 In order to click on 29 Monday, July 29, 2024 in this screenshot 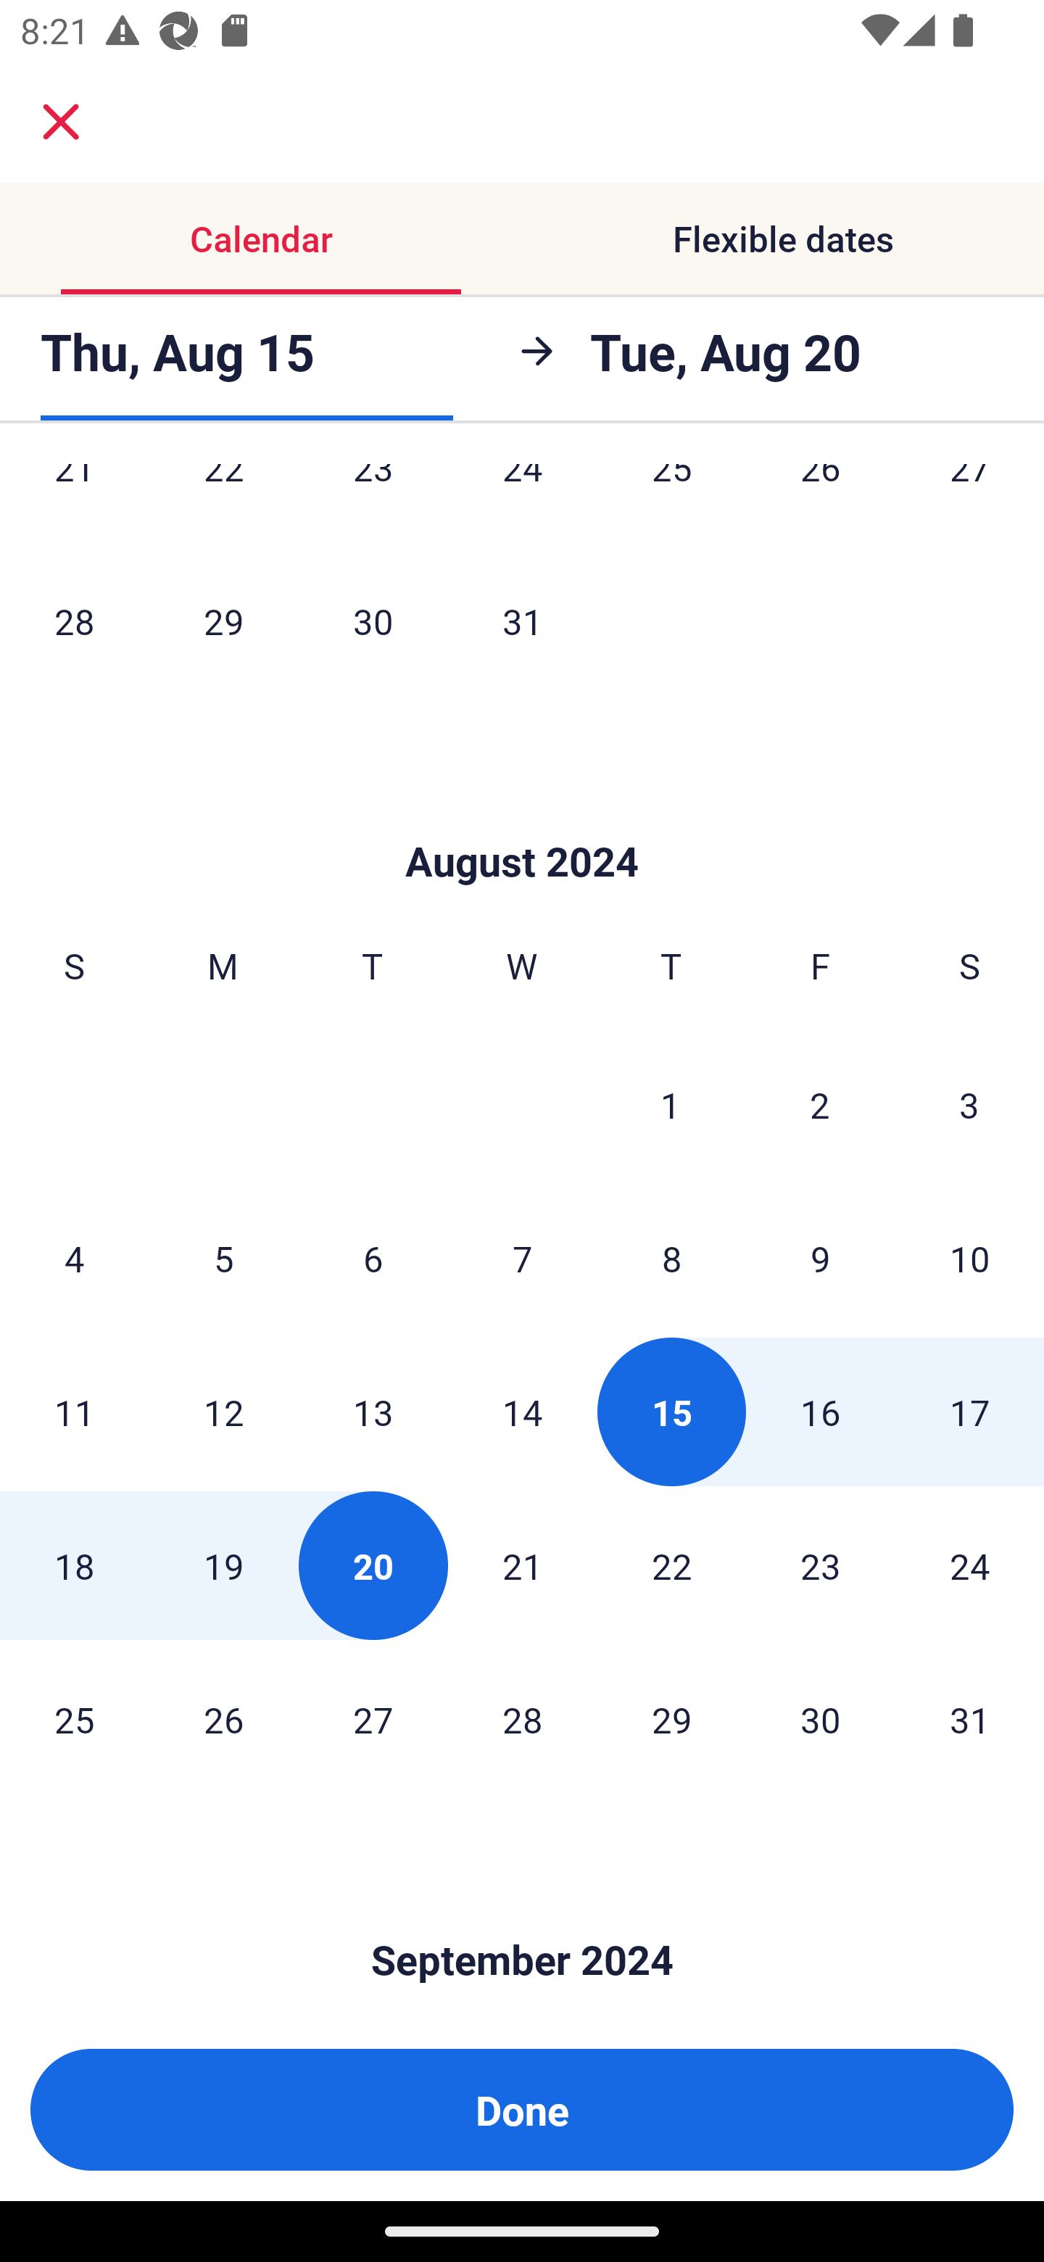, I will do `click(223, 621)`.